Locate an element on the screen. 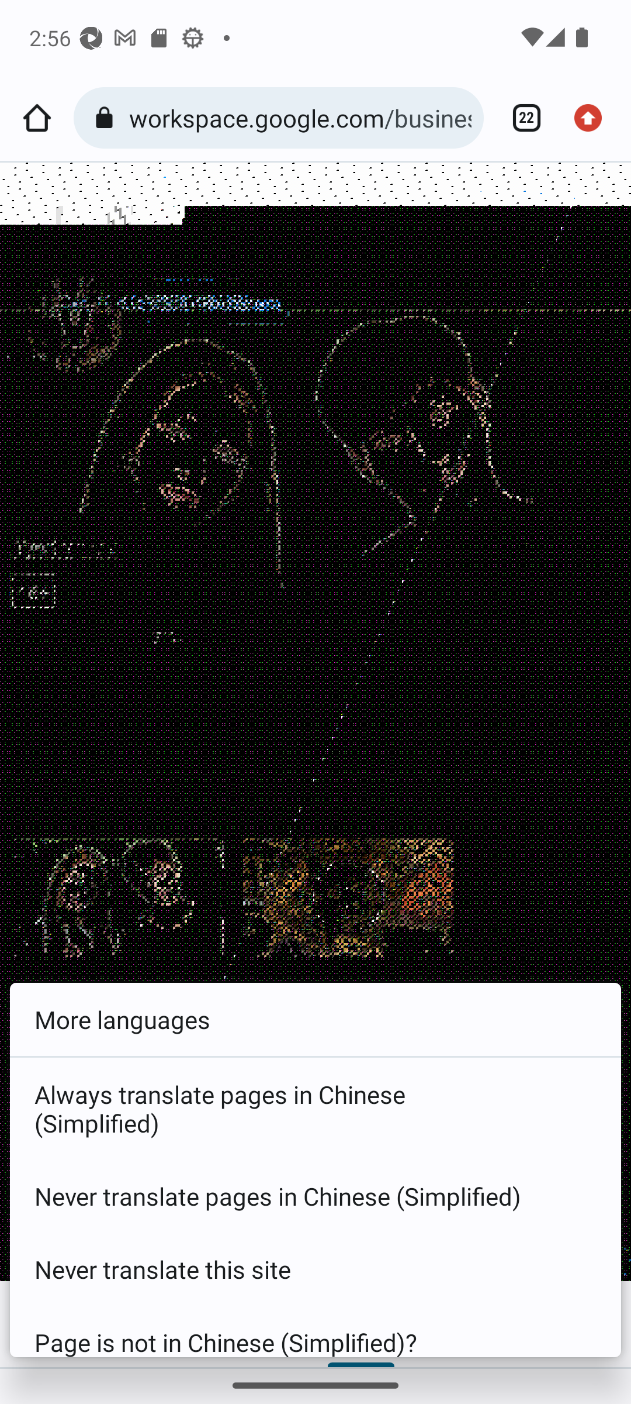 This screenshot has height=1404, width=631. Never translate pages in Chinese (Simplified) is located at coordinates (315, 1196).